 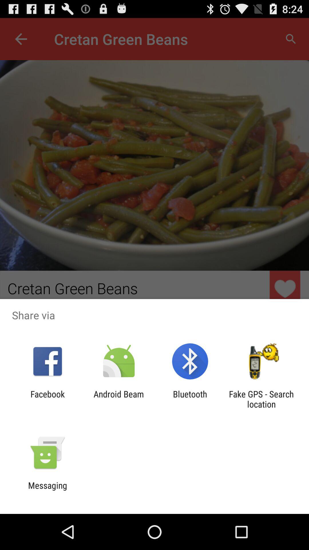 What do you see at coordinates (190, 399) in the screenshot?
I see `swipe to bluetooth app` at bounding box center [190, 399].